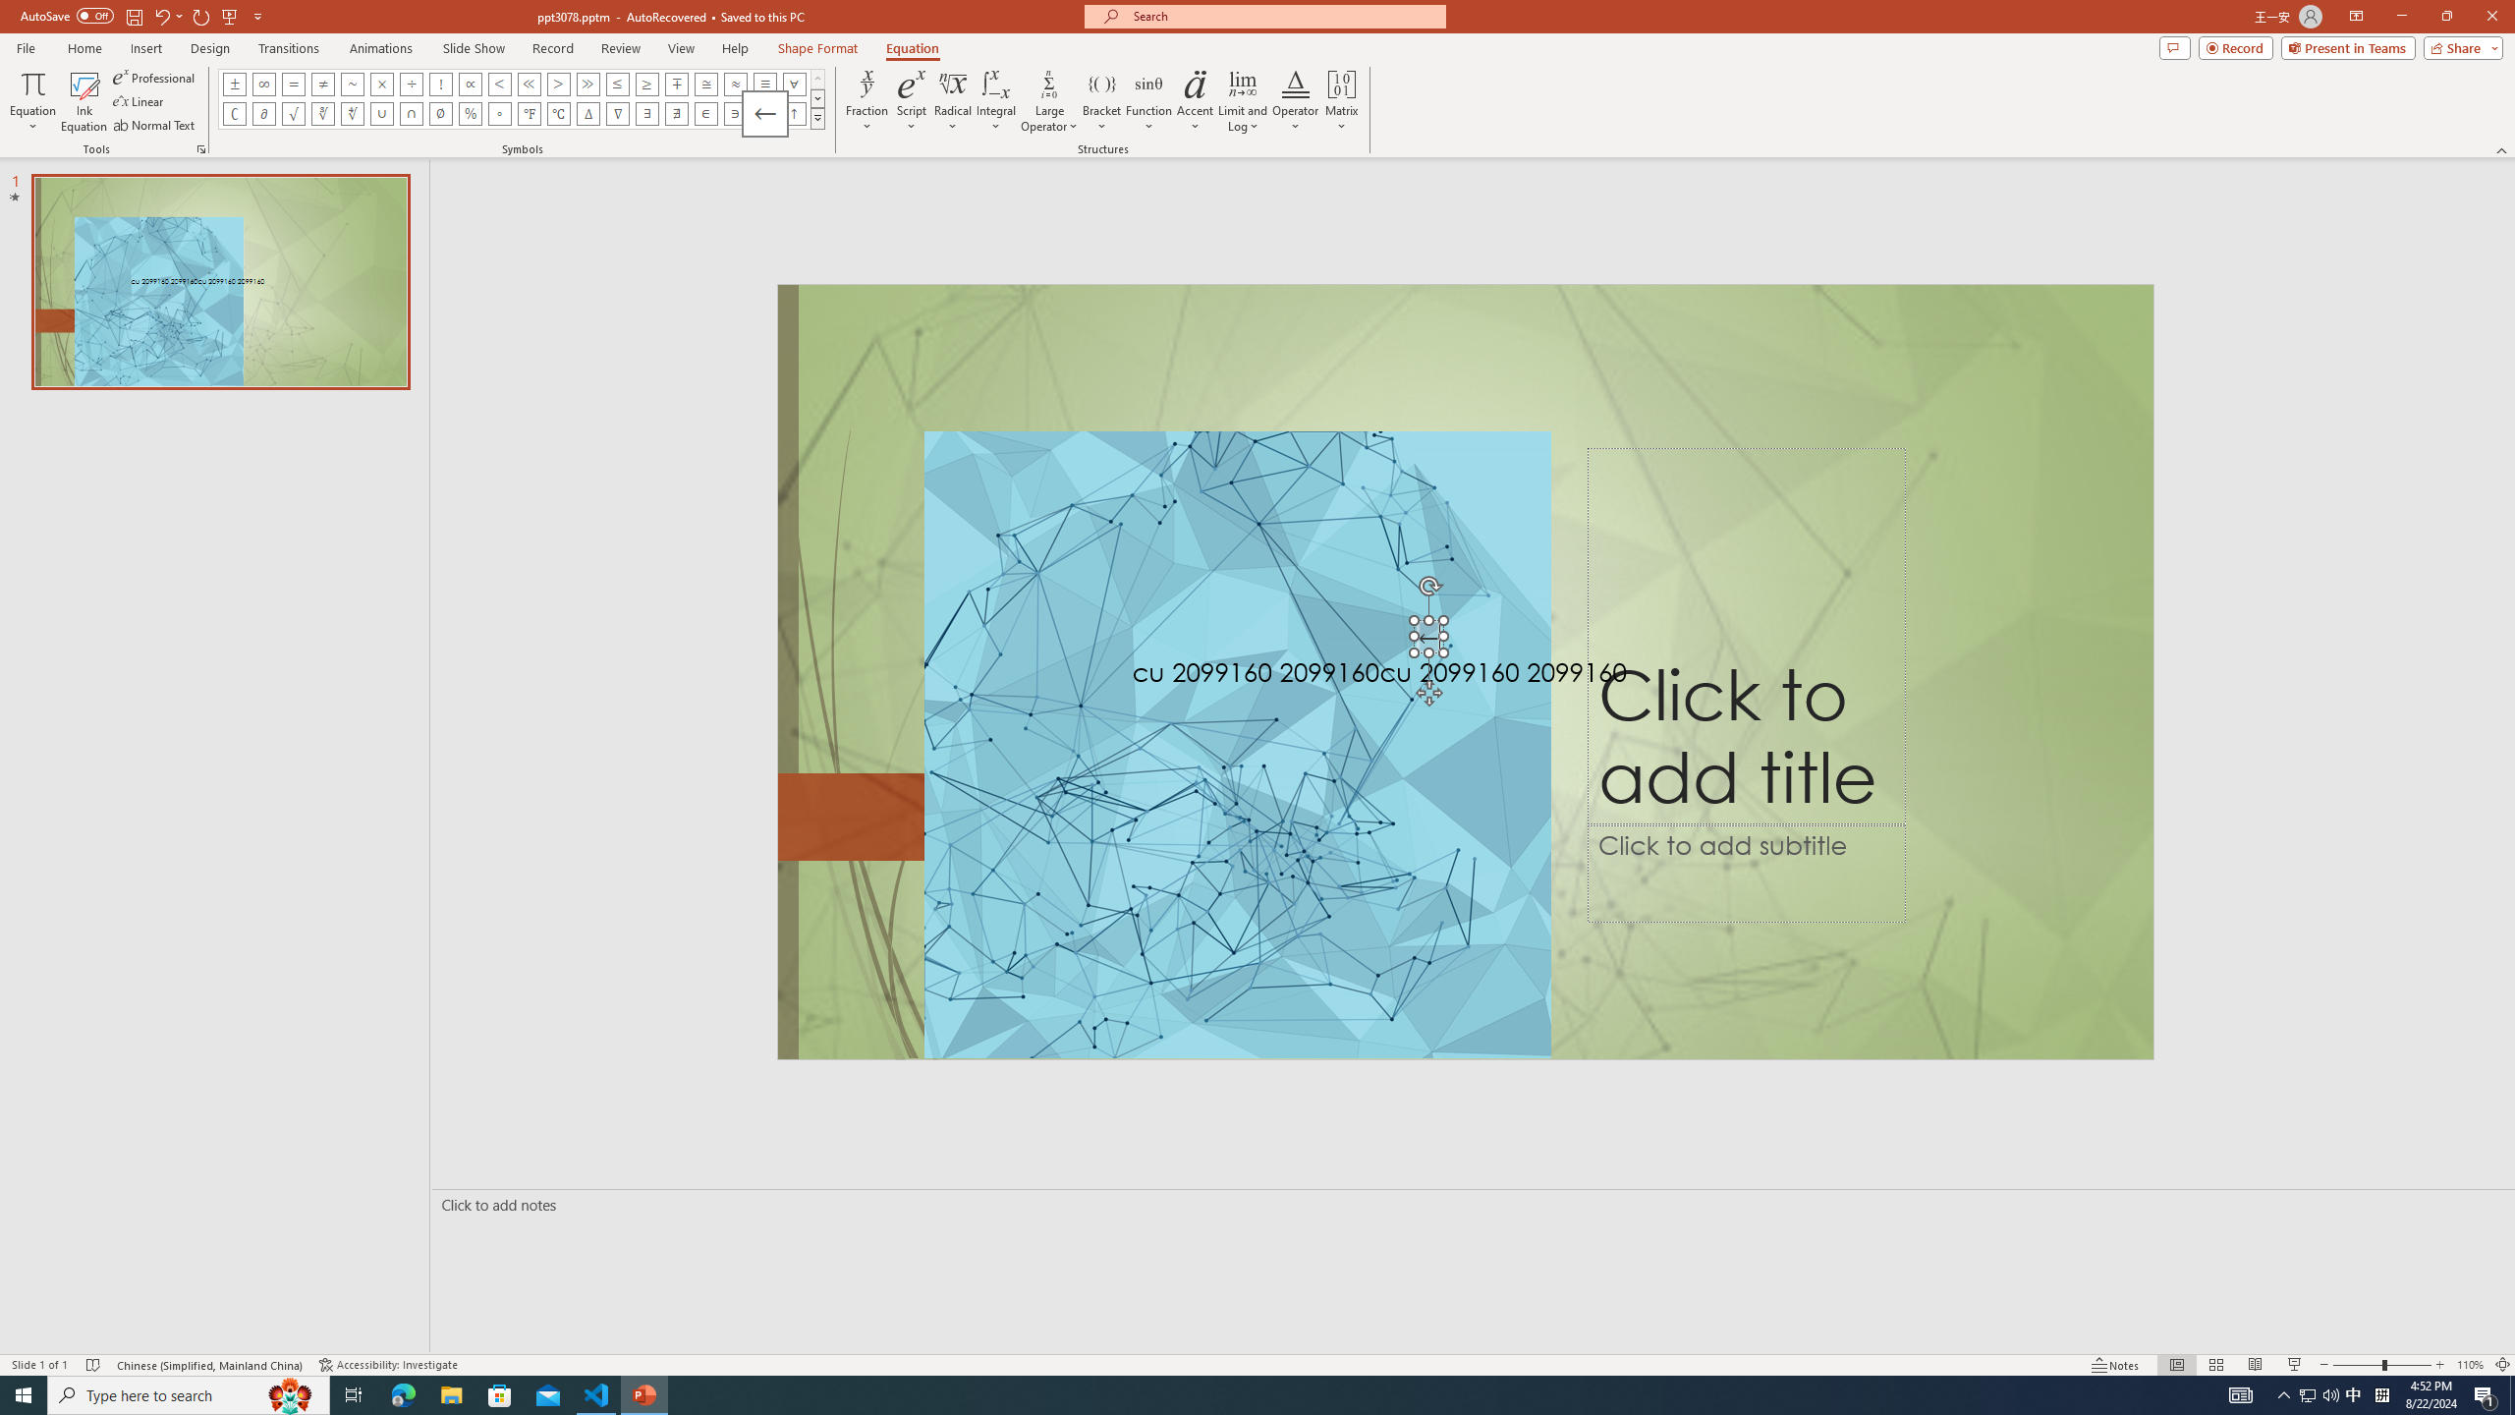  I want to click on Professional, so click(155, 77).